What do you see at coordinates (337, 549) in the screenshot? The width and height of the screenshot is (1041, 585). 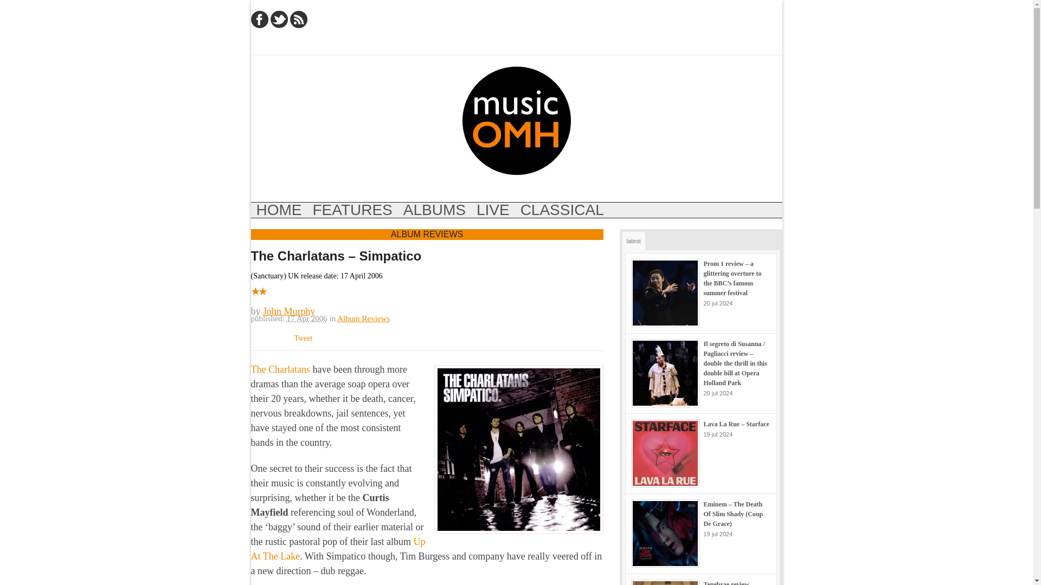 I see `Up At The Lake` at bounding box center [337, 549].